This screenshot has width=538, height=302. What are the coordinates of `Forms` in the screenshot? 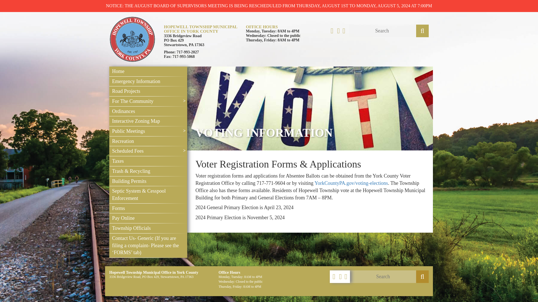 It's located at (148, 208).